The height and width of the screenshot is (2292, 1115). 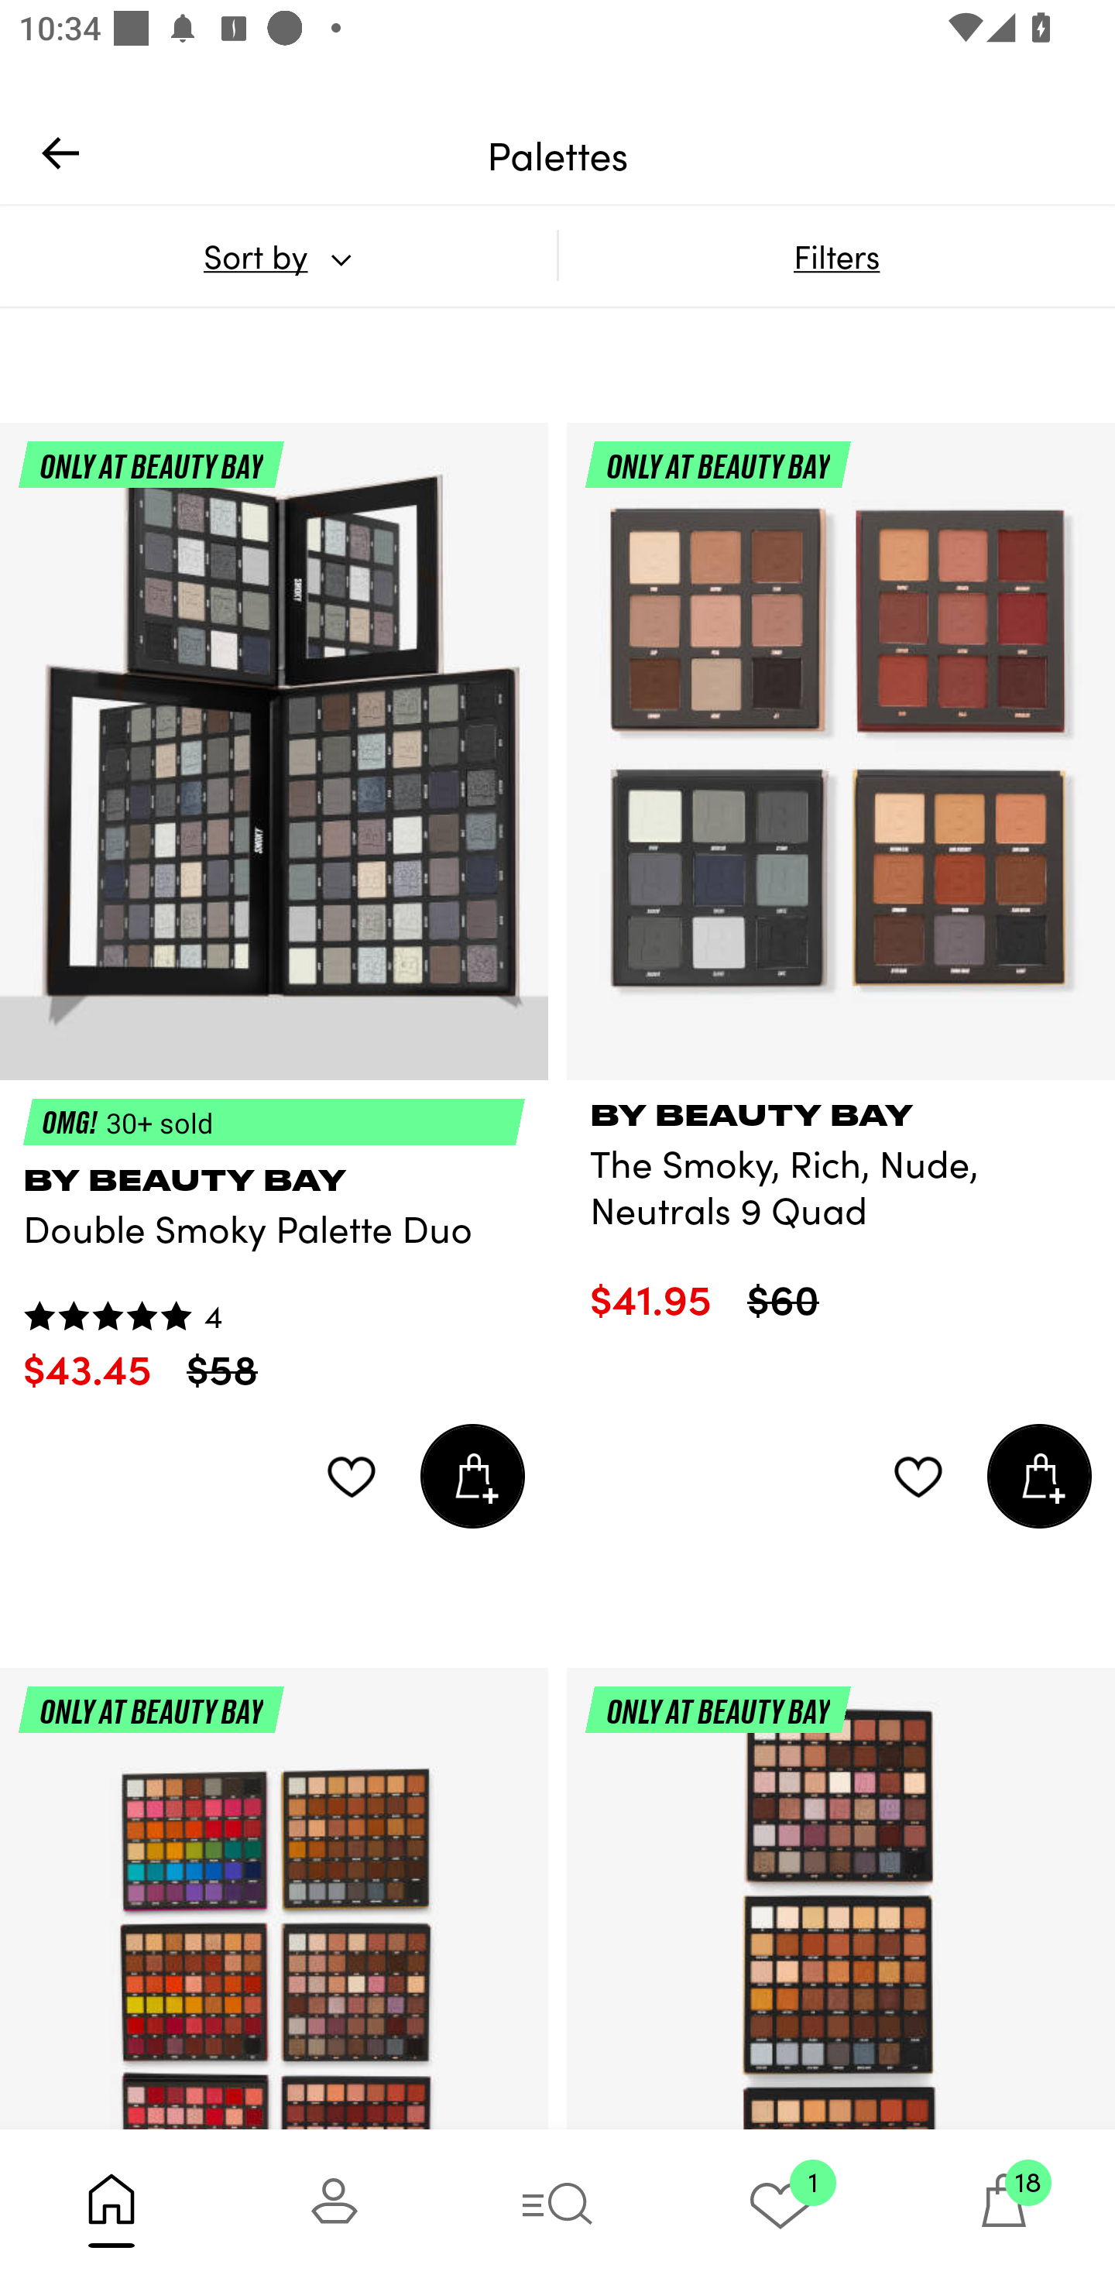 I want to click on Filters, so click(x=836, y=256).